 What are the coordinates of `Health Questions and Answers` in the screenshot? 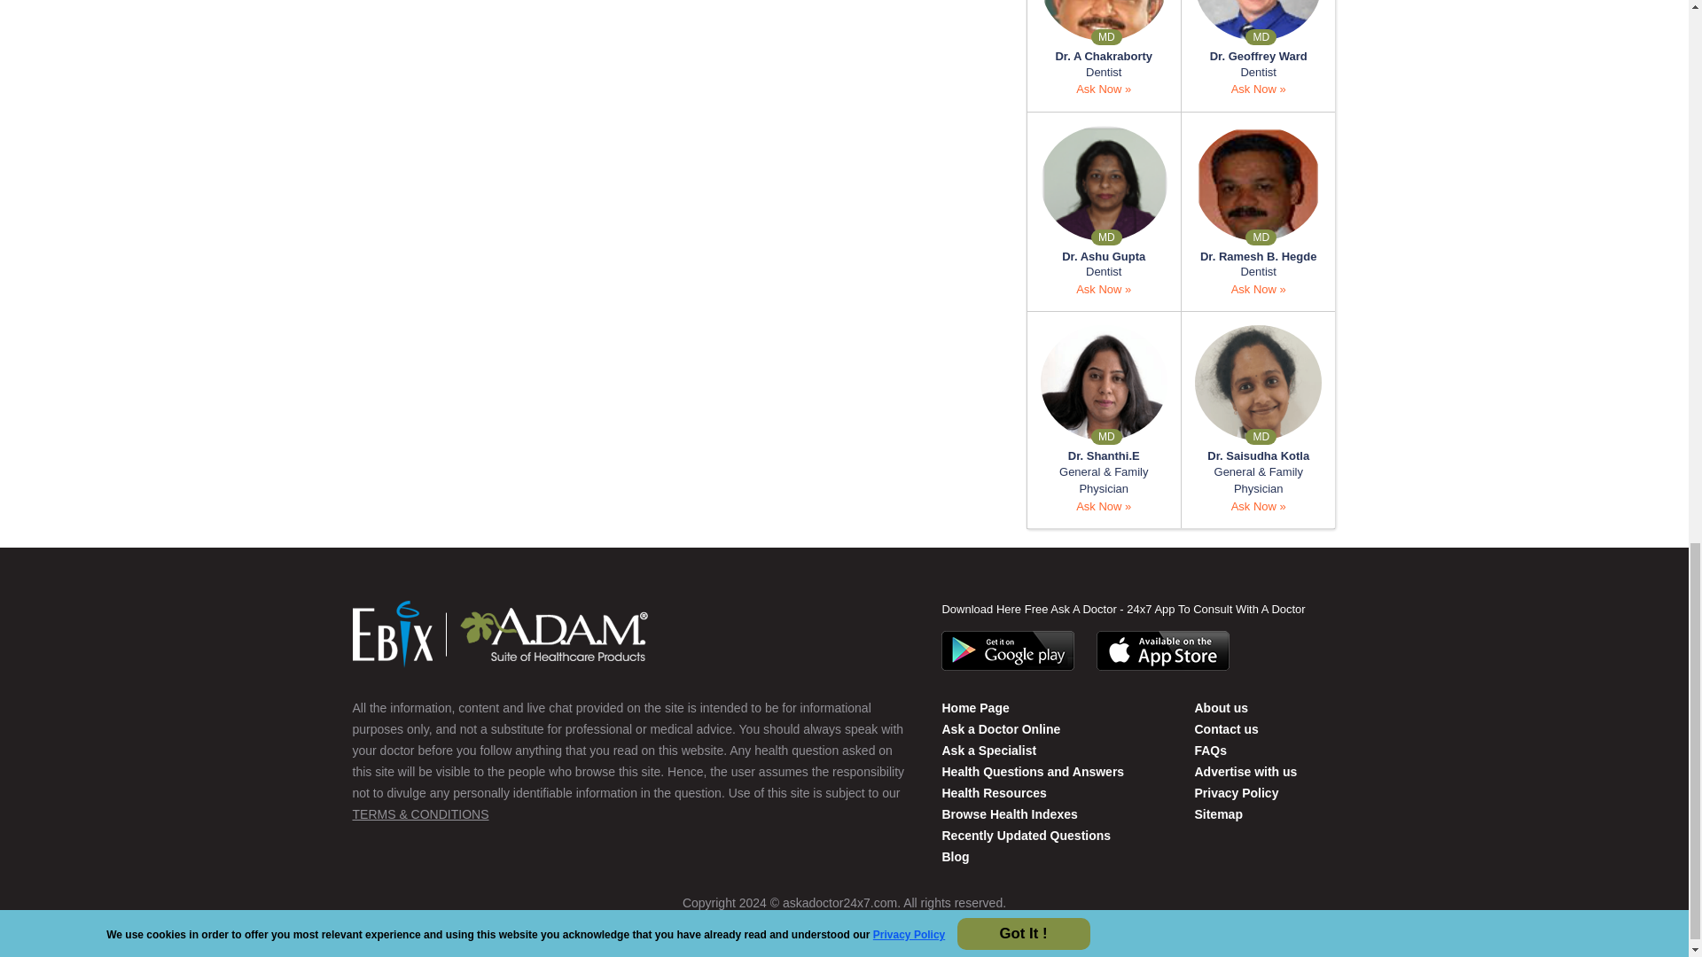 It's located at (1032, 771).